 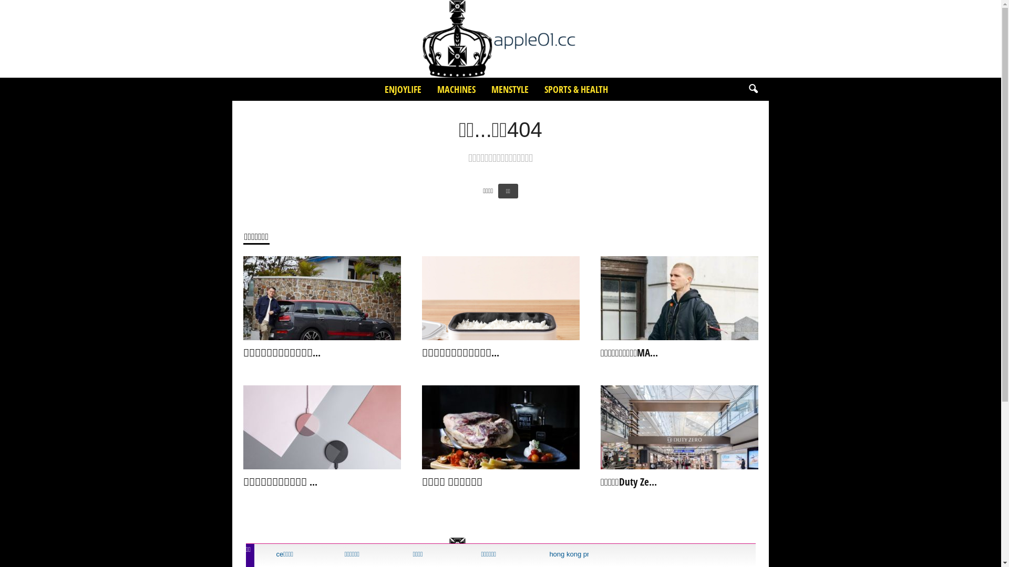 What do you see at coordinates (510, 89) in the screenshot?
I see `MENSTYLE` at bounding box center [510, 89].